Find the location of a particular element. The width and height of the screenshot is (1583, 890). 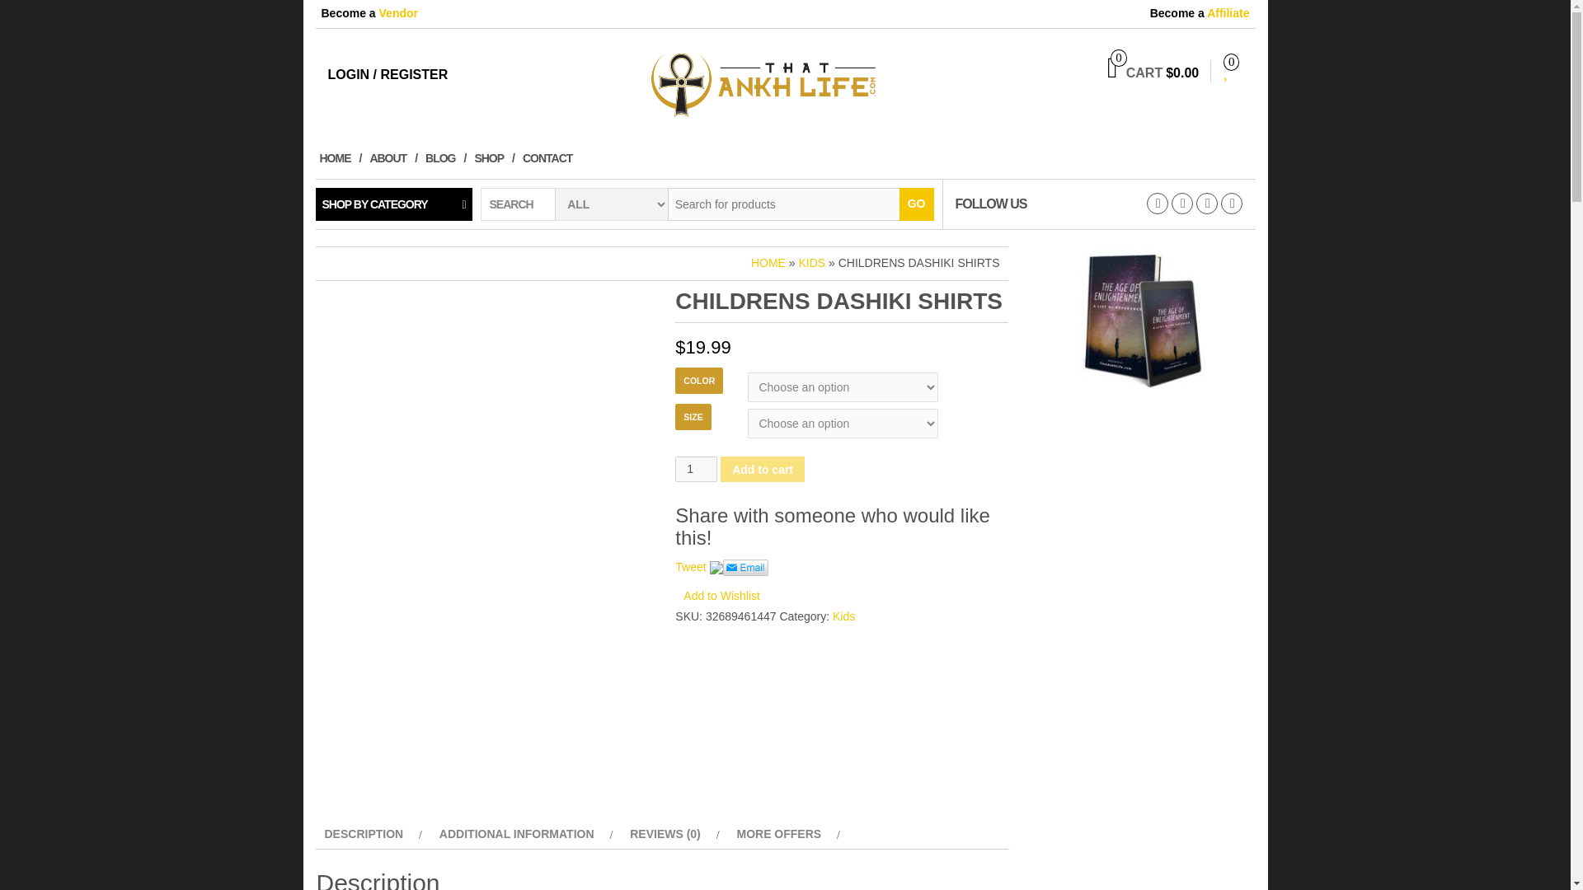

Vendor is located at coordinates (398, 12).